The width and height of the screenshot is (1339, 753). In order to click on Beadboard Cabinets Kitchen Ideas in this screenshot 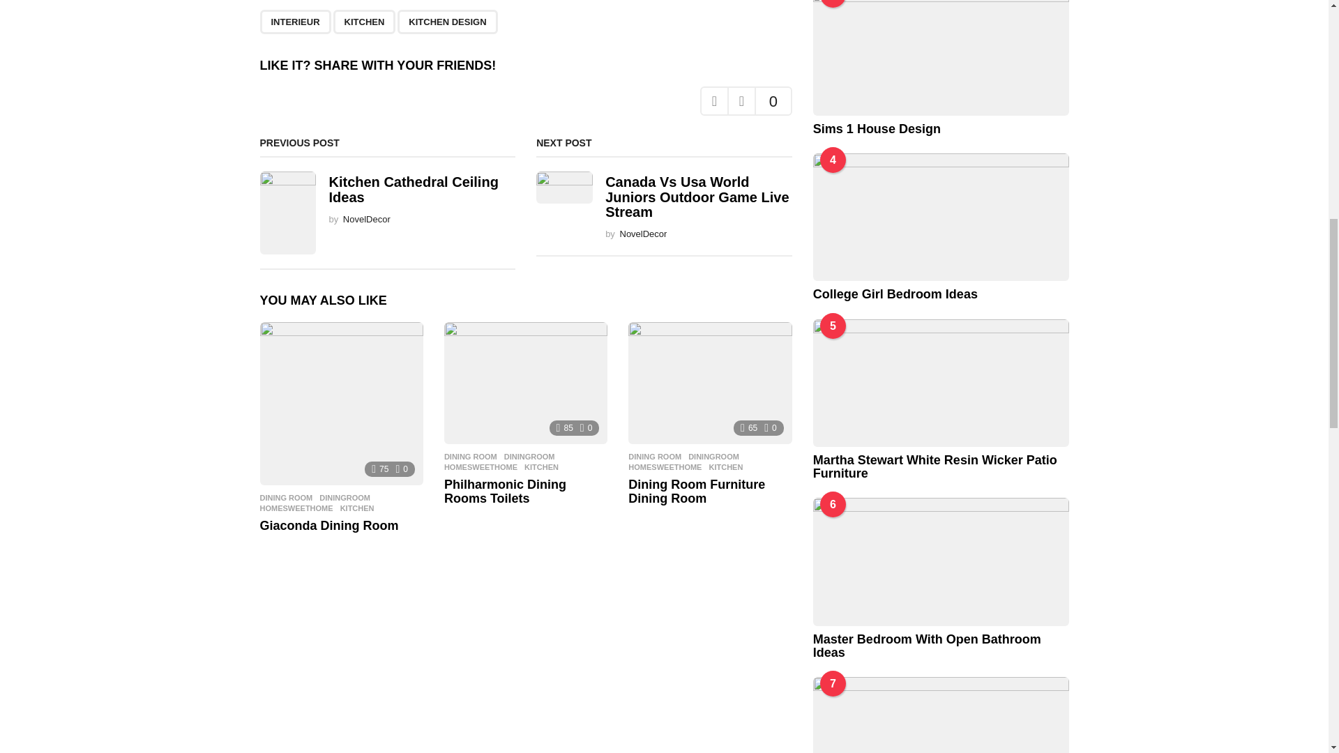, I will do `click(940, 715)`.